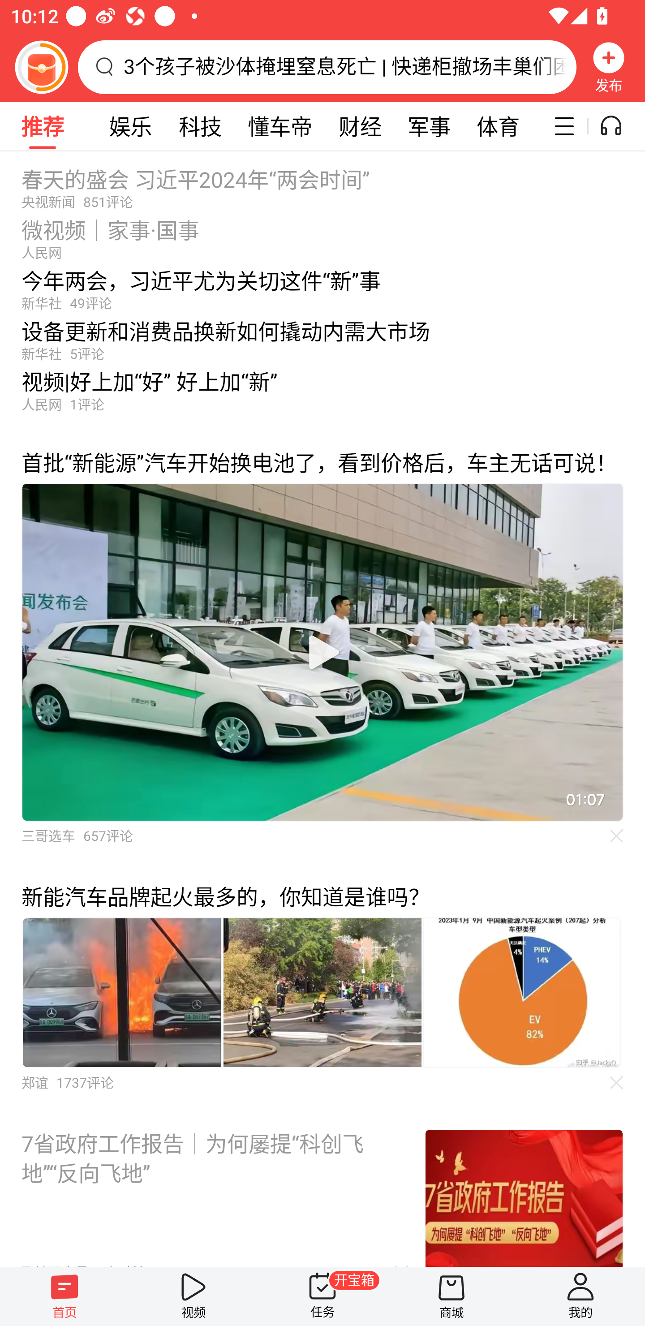 The image size is (645, 1326). I want to click on 阅读赚金币, so click(41, 67).